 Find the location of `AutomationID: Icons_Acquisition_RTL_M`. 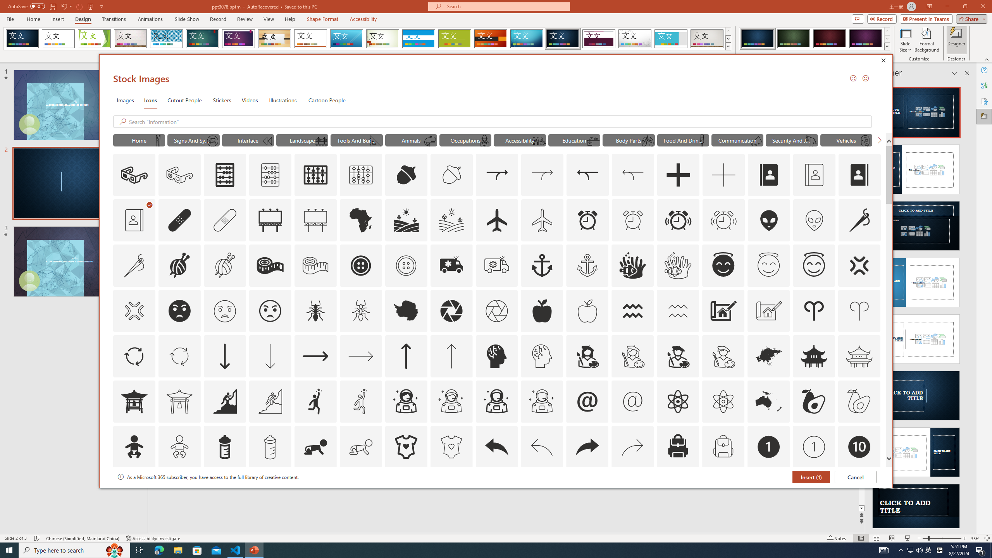

AutomationID: Icons_Acquisition_RTL_M is located at coordinates (633, 175).